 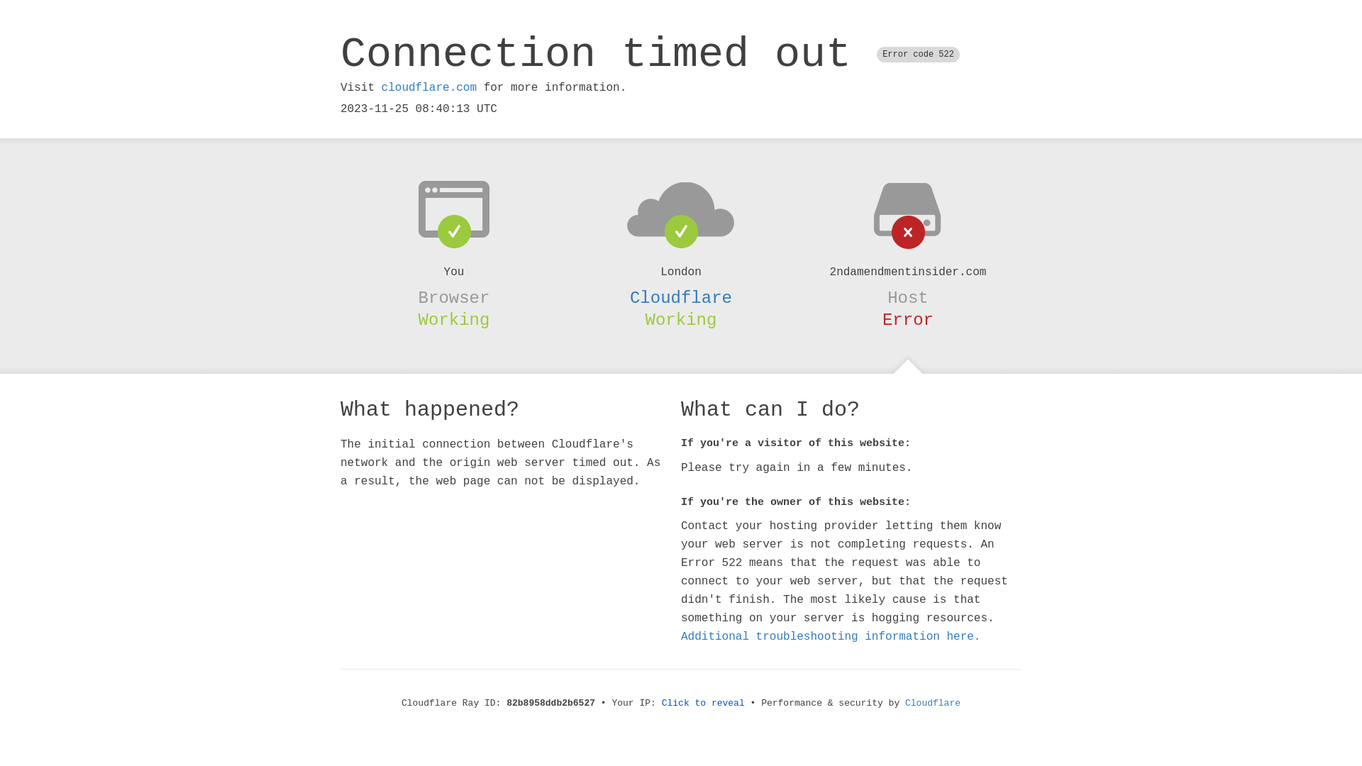 I want to click on cloudflare.com, so click(x=429, y=88).